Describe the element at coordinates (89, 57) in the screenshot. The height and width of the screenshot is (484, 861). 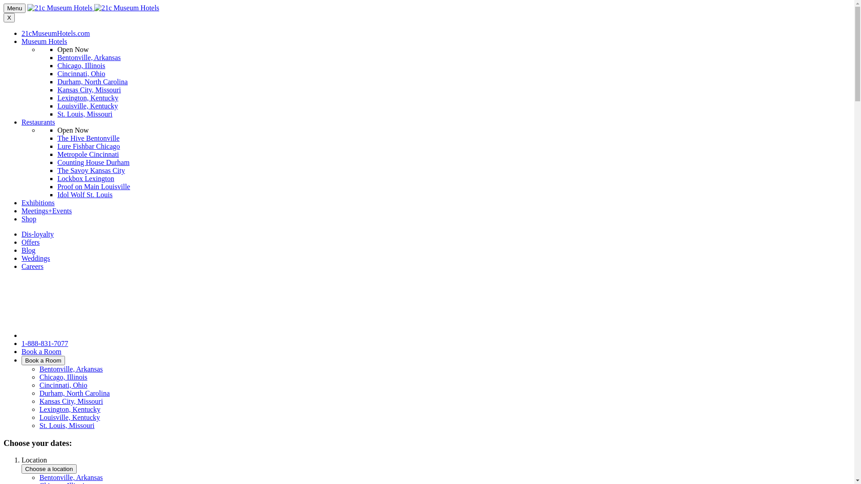
I see `Bentonville, Arkansas` at that location.